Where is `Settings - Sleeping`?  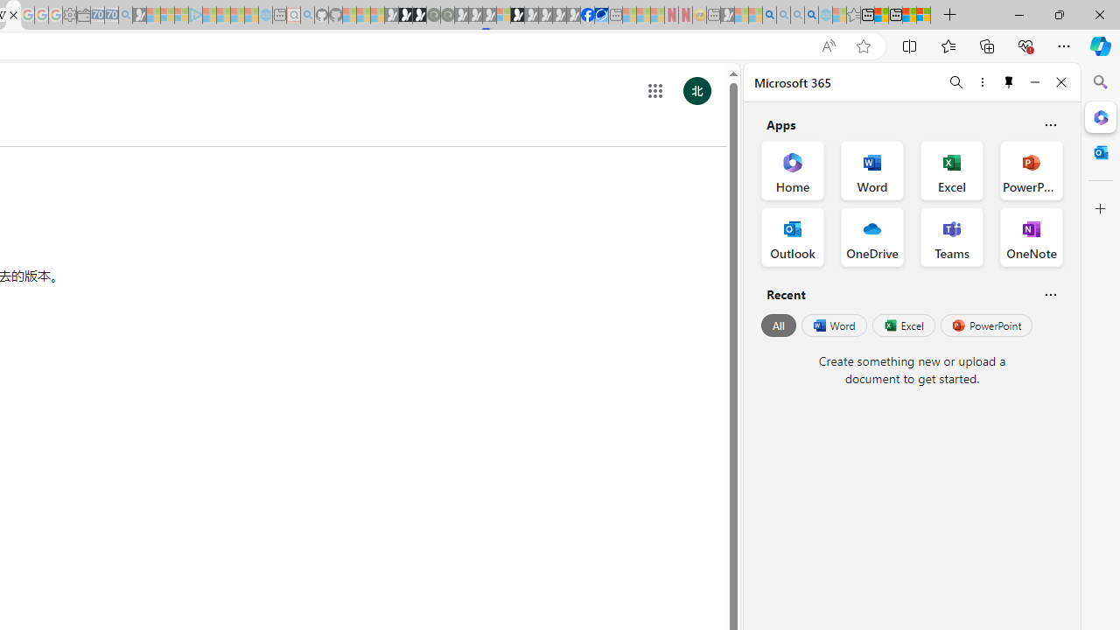 Settings - Sleeping is located at coordinates (69, 16).